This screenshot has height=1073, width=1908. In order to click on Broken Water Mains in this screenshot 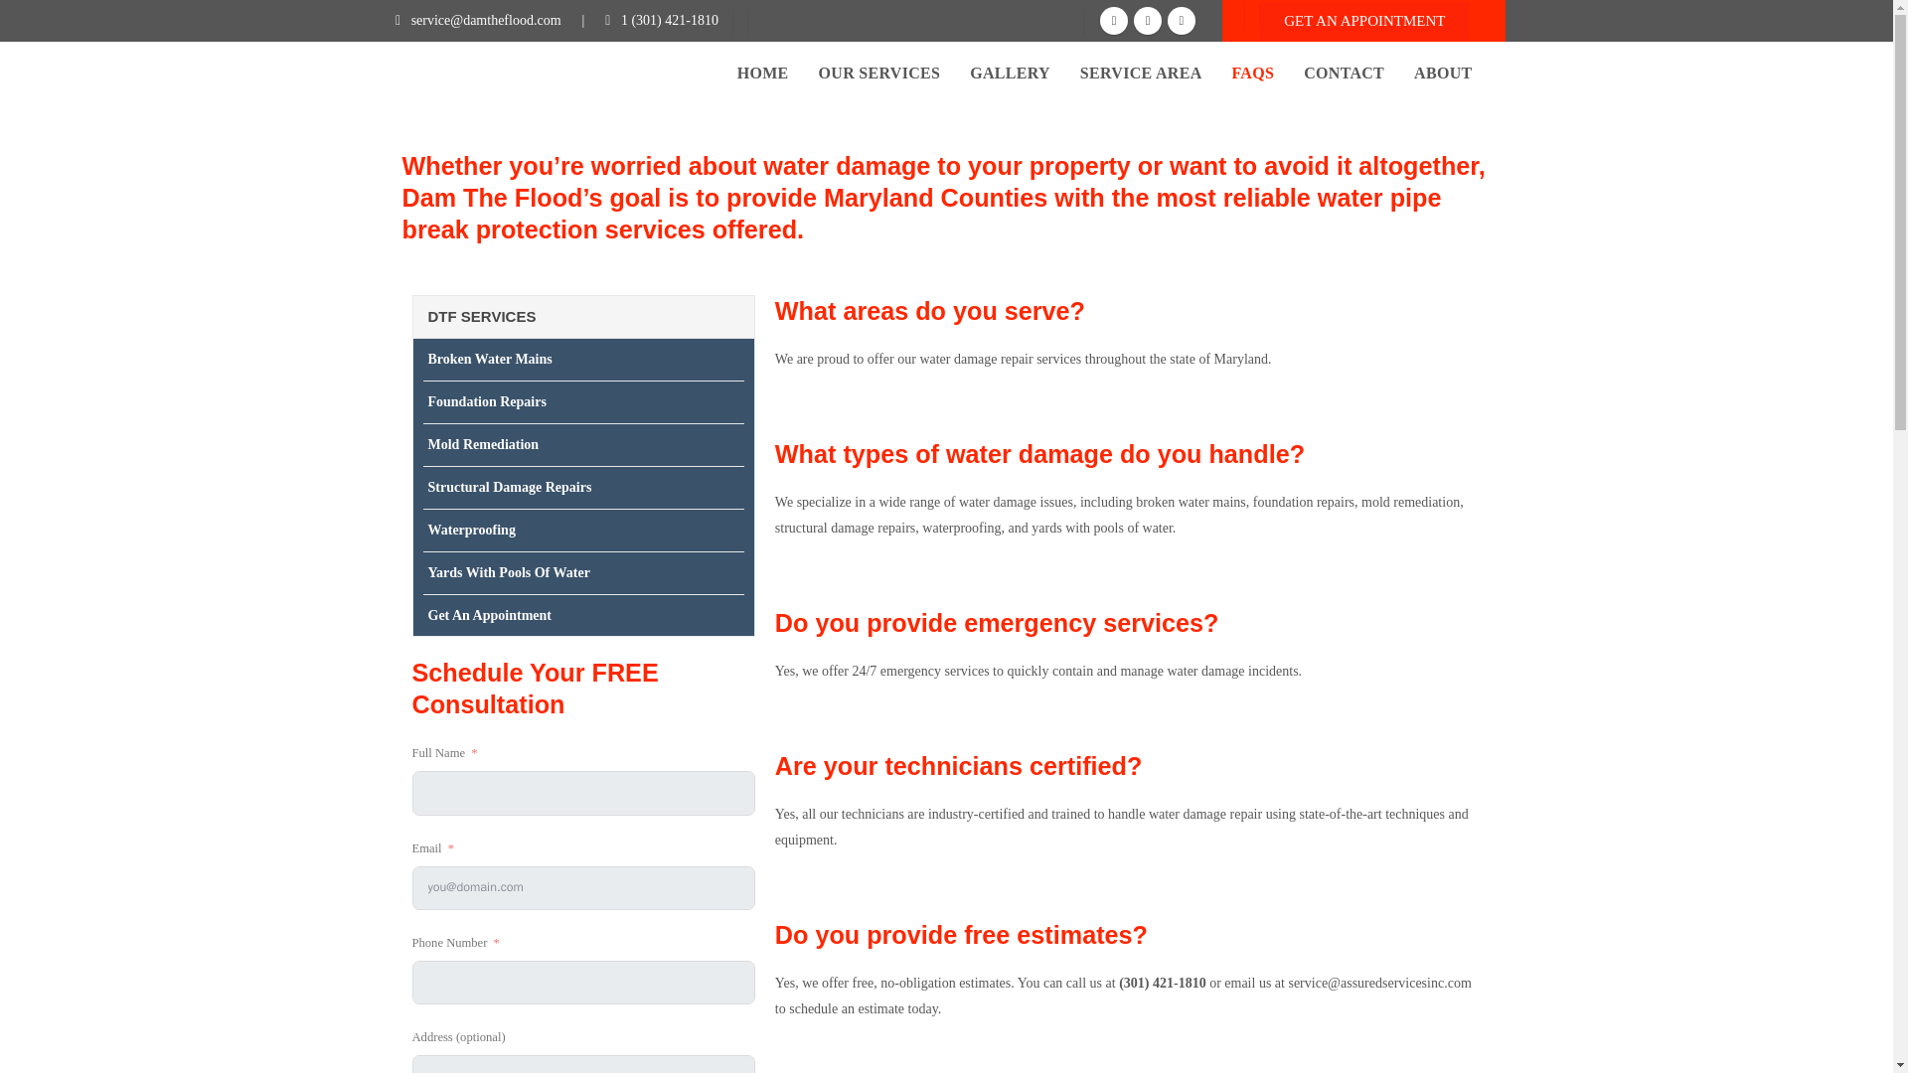, I will do `click(583, 360)`.